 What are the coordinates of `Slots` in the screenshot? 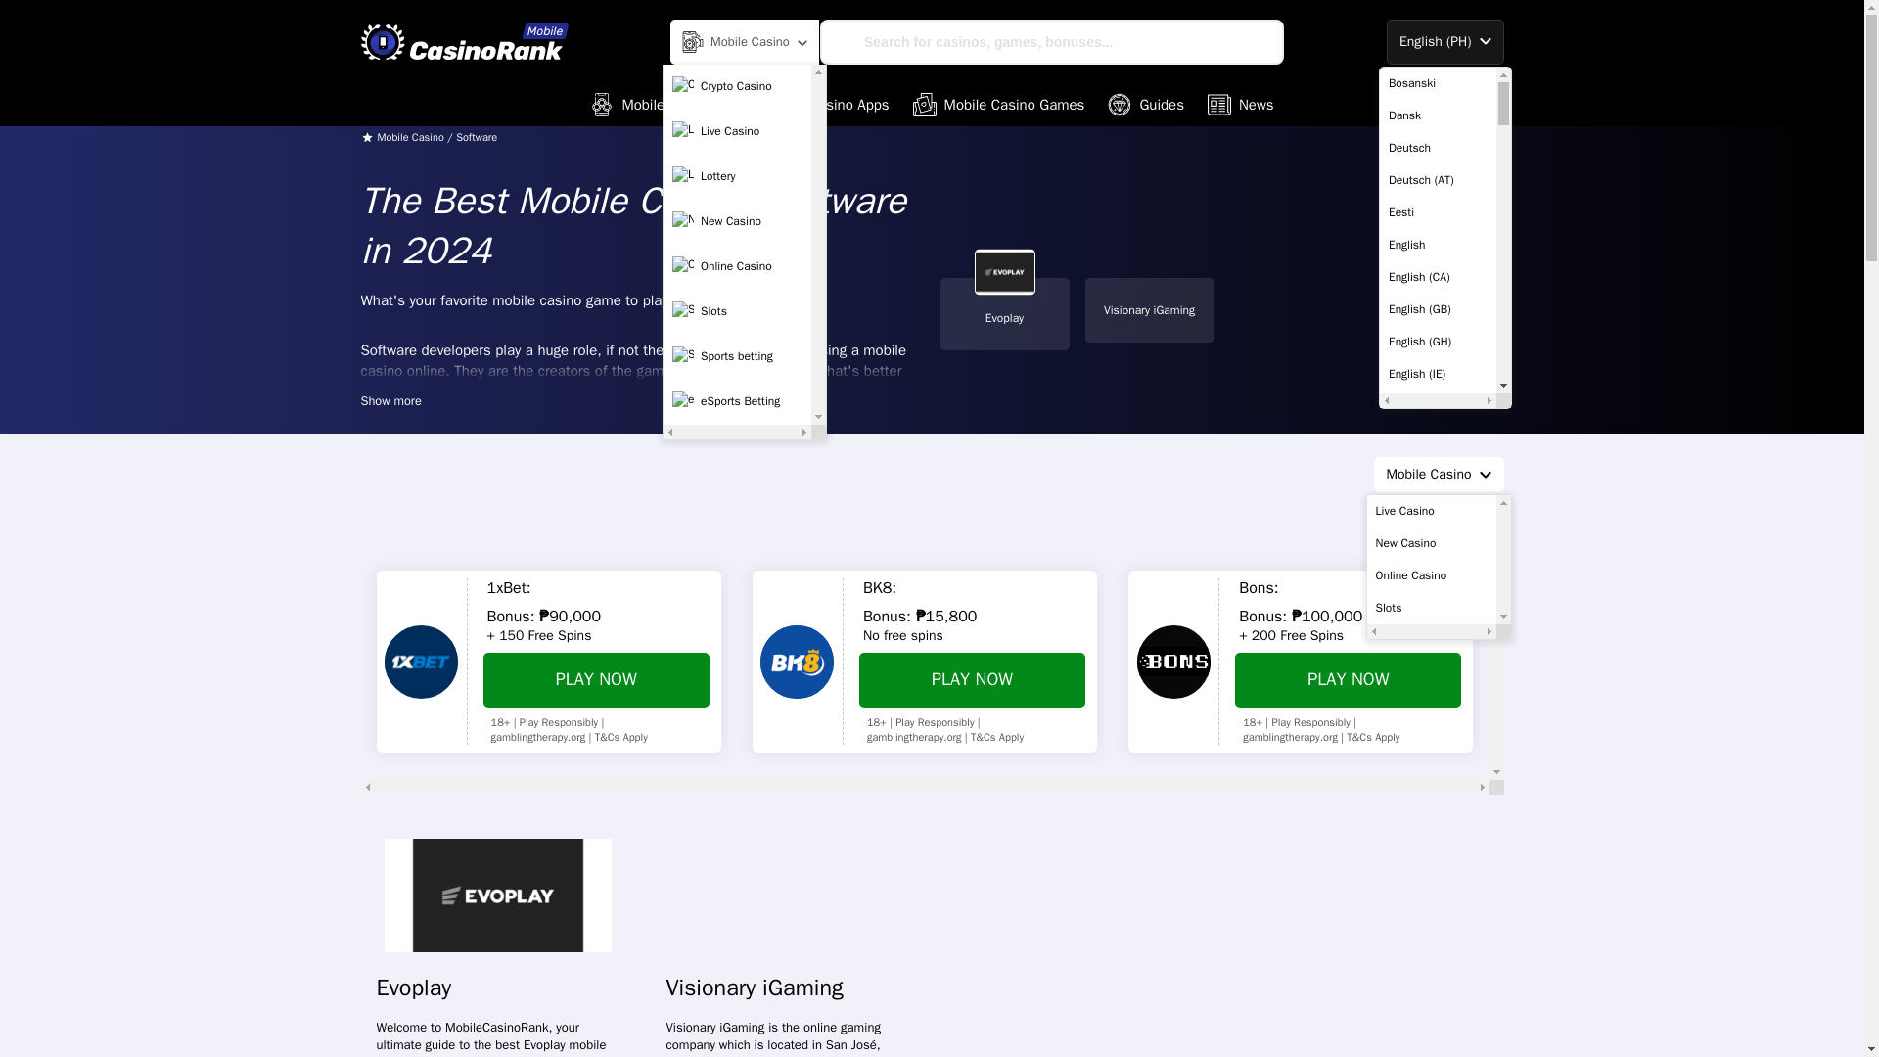 It's located at (737, 312).